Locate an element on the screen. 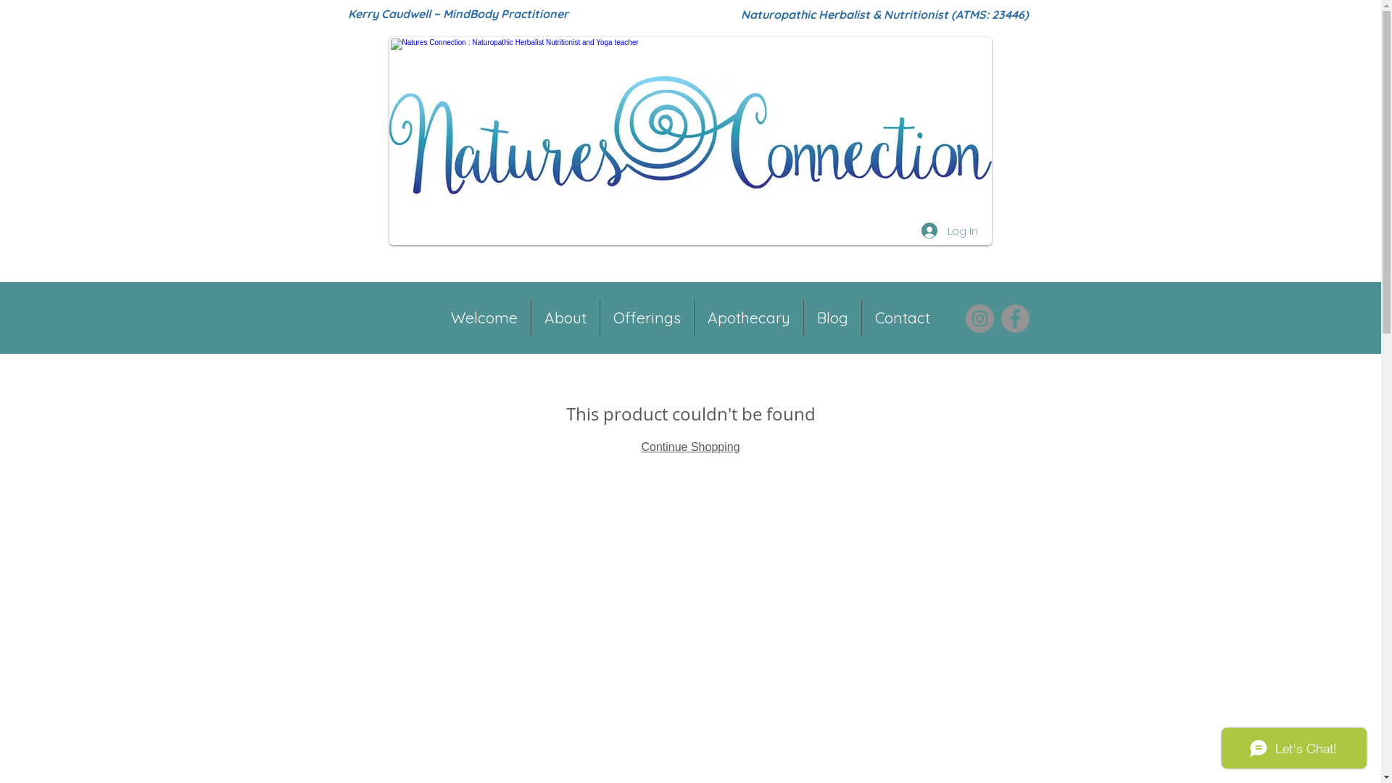  About is located at coordinates (565, 318).